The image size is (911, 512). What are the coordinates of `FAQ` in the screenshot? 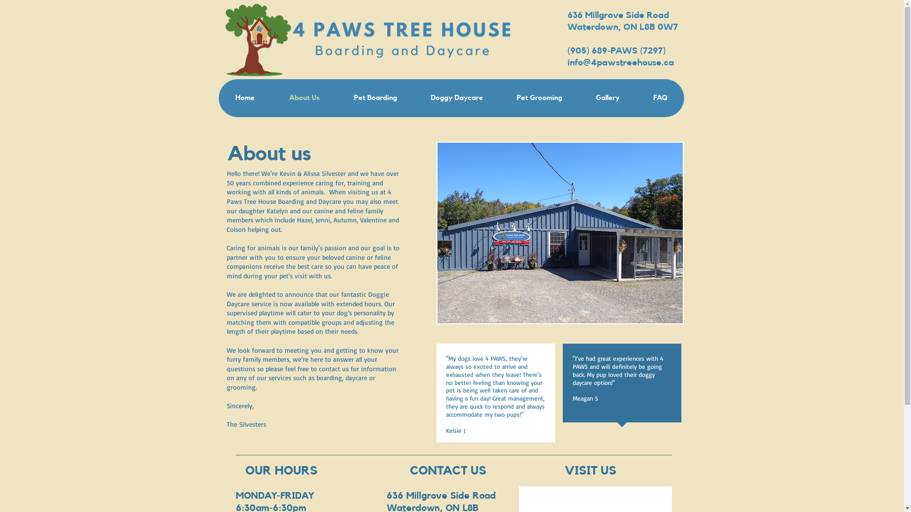 It's located at (660, 98).